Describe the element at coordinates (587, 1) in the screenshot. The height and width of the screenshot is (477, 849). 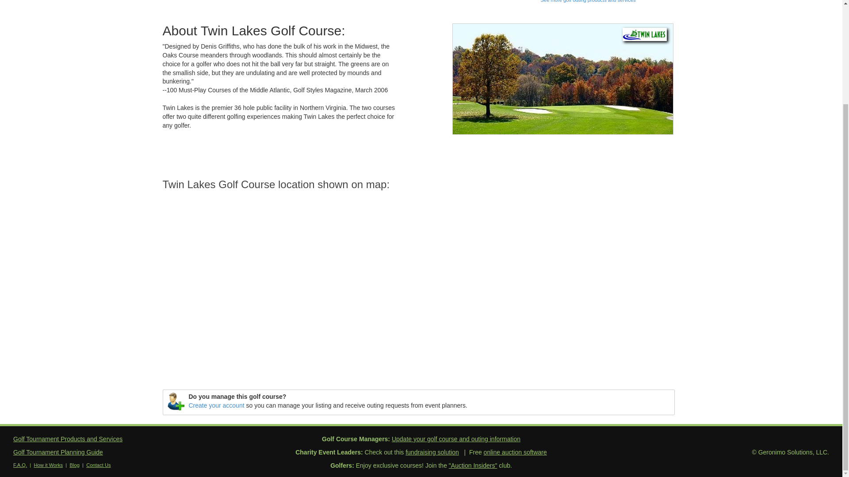
I see `See more golf outing products and services` at that location.